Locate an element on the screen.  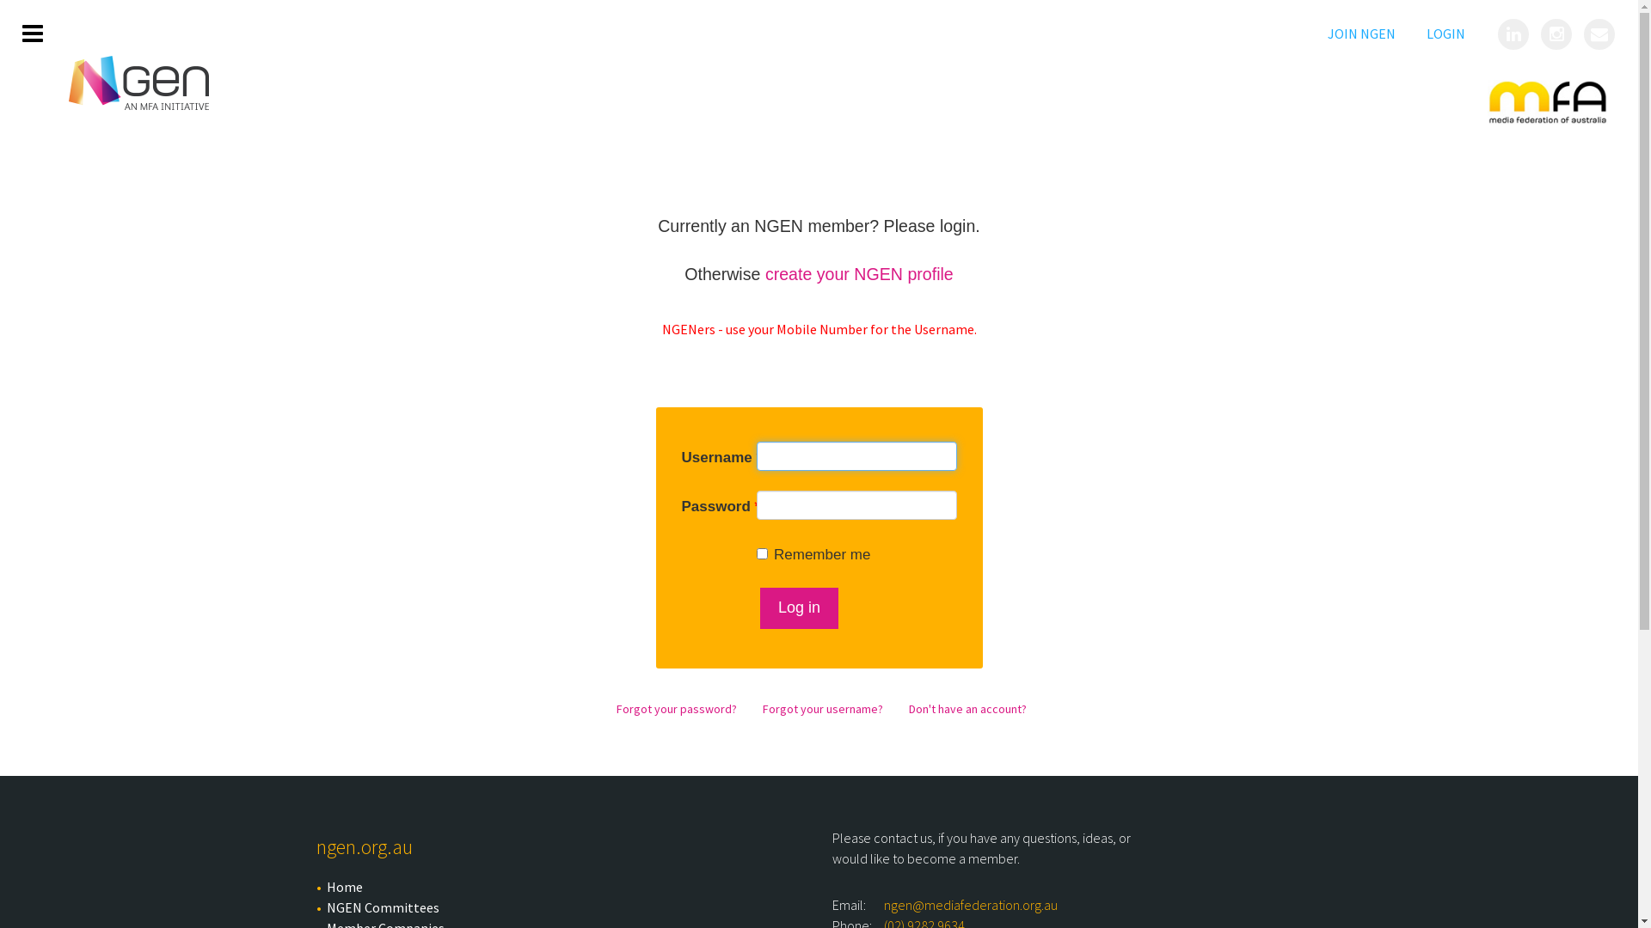
Log in is located at coordinates (800, 608).